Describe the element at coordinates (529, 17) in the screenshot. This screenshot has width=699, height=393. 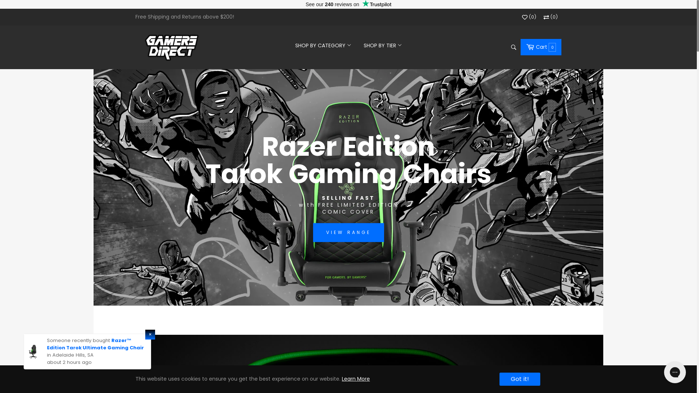
I see `0` at that location.